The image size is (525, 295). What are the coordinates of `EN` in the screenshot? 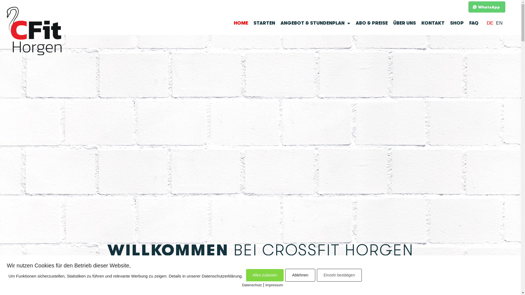 It's located at (499, 23).